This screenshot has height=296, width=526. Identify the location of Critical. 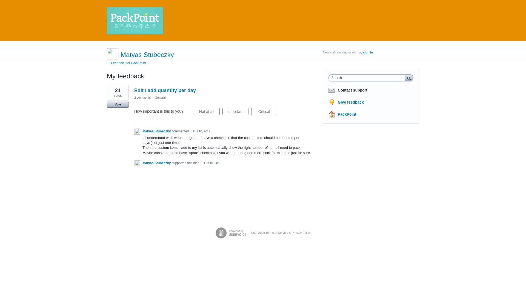
(264, 111).